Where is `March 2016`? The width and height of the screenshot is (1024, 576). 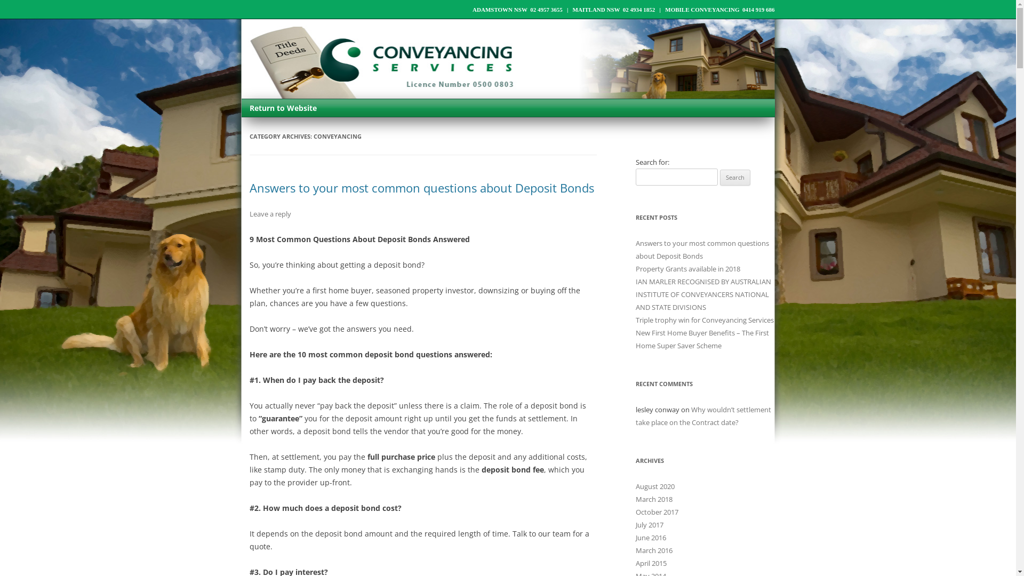 March 2016 is located at coordinates (654, 550).